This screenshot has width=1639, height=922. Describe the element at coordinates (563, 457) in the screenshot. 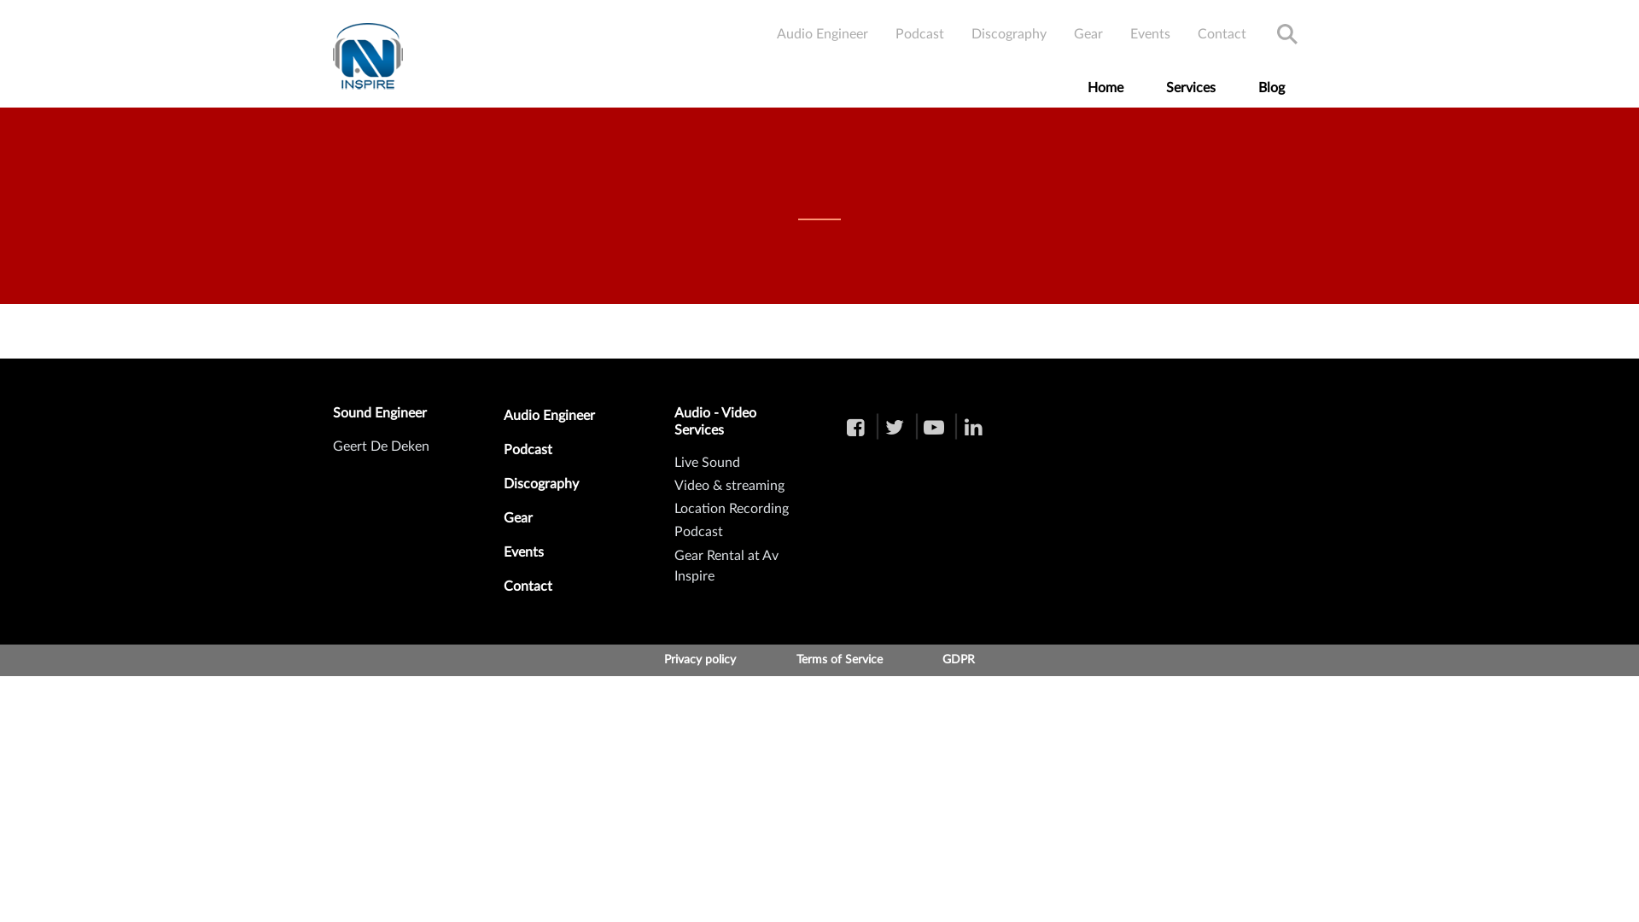

I see `Podcast` at that location.